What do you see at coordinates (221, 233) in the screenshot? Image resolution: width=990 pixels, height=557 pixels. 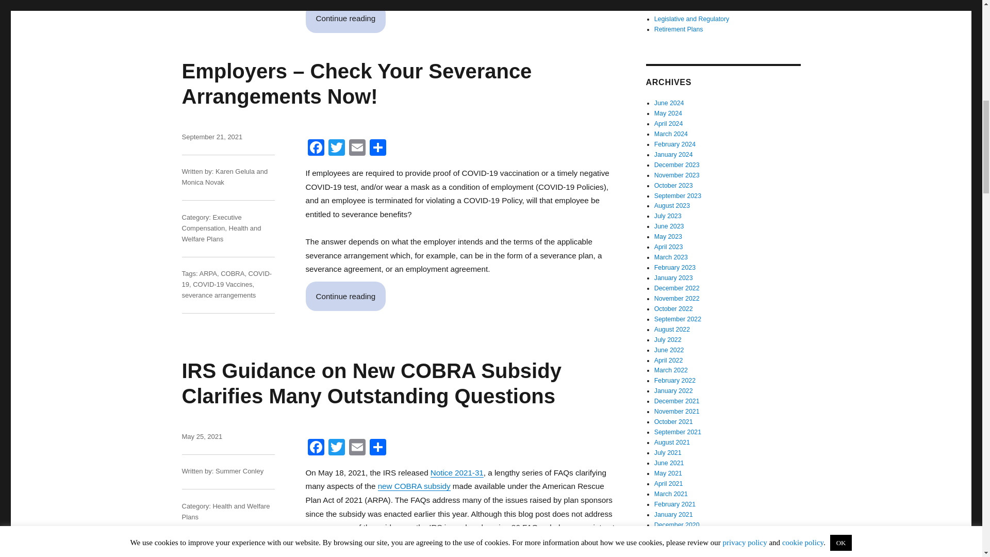 I see `Health and Welfare Plans` at bounding box center [221, 233].